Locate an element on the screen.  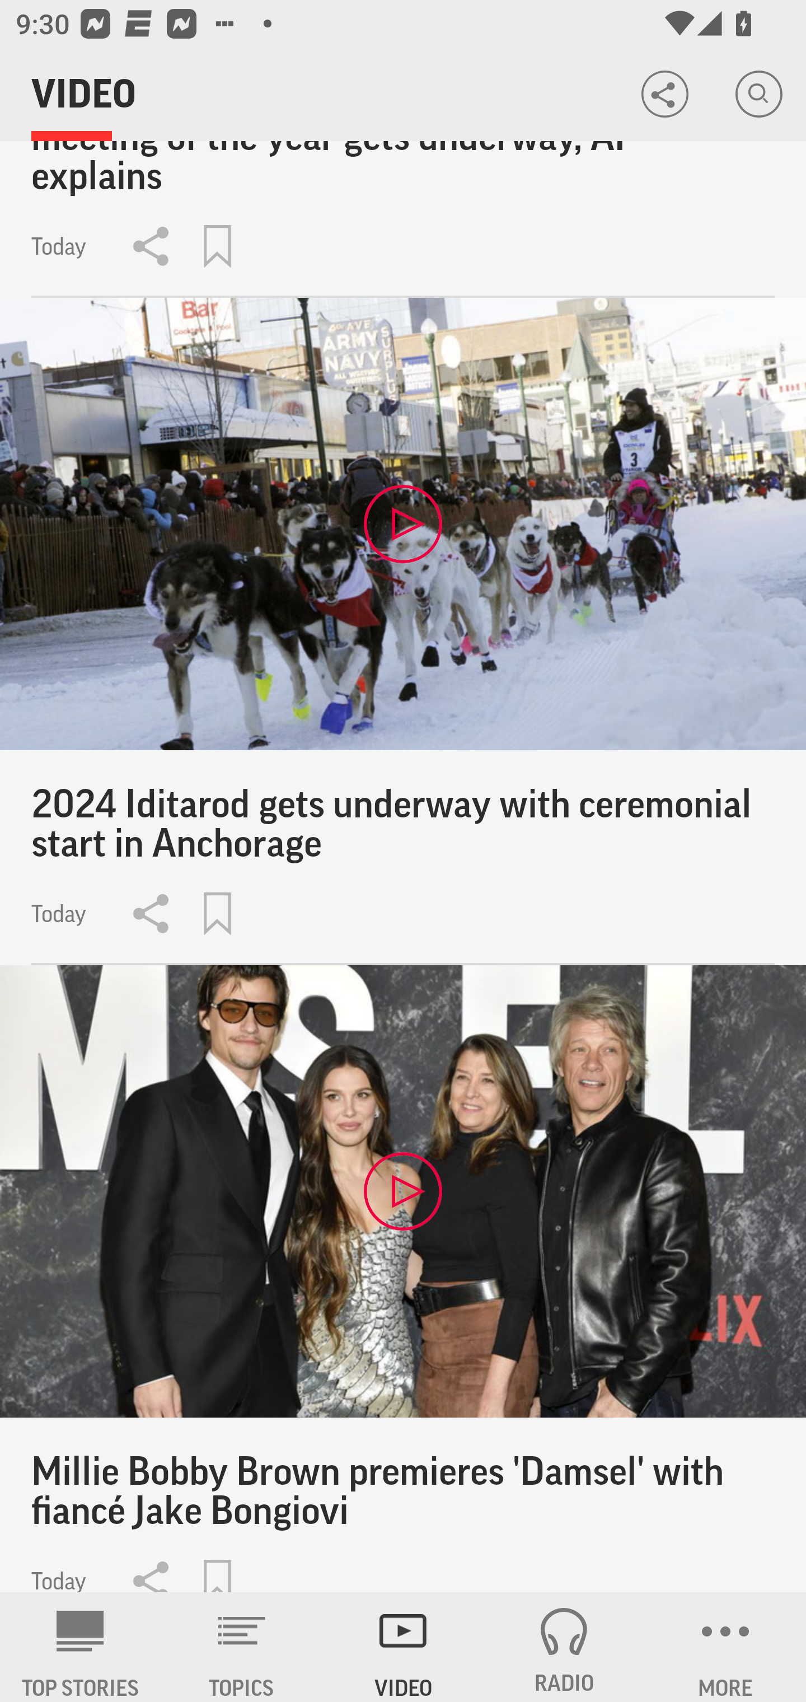
VIDEO is located at coordinates (403, 1647).